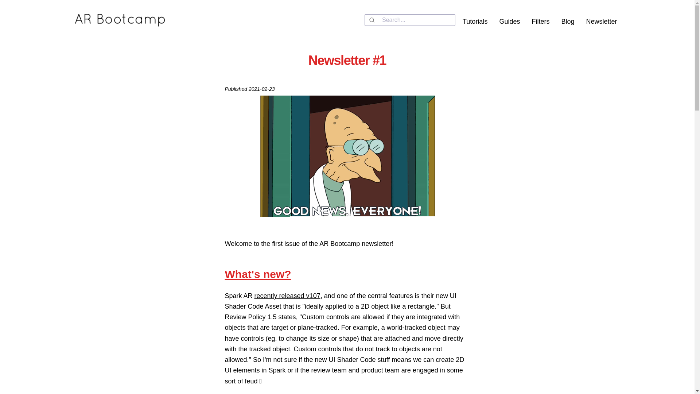  I want to click on What's new?, so click(258, 274).